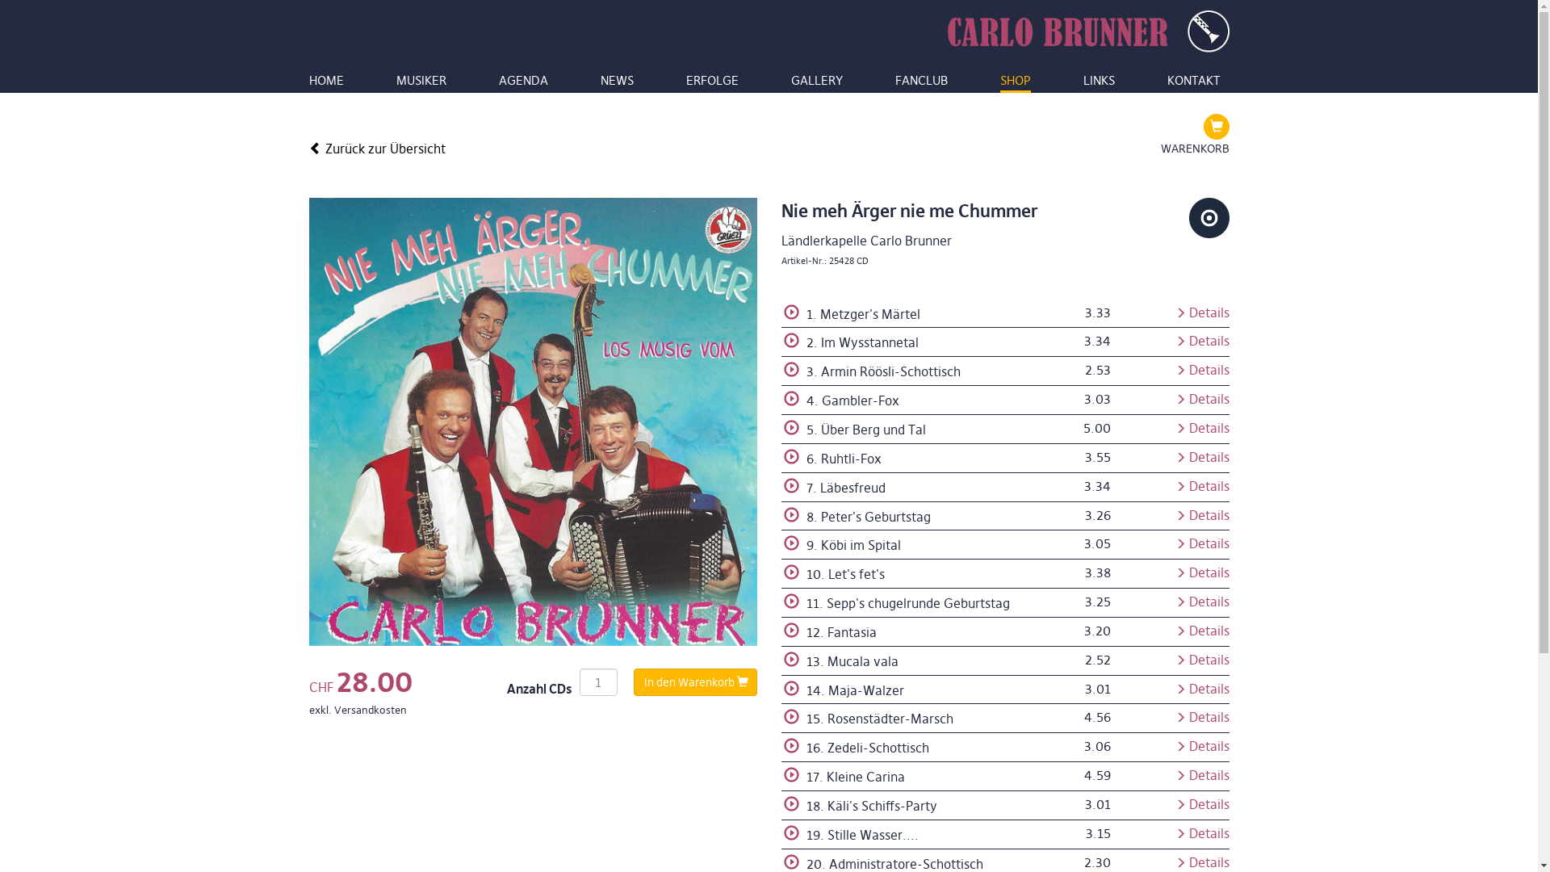  Describe the element at coordinates (1203, 486) in the screenshot. I see `Details` at that location.